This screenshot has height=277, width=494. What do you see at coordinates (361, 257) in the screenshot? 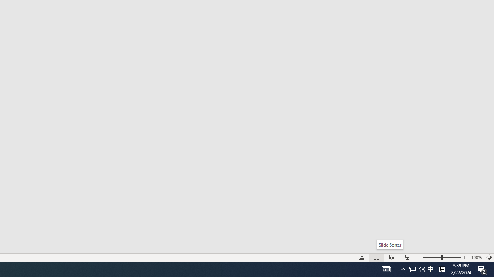
I see `Normal` at bounding box center [361, 257].